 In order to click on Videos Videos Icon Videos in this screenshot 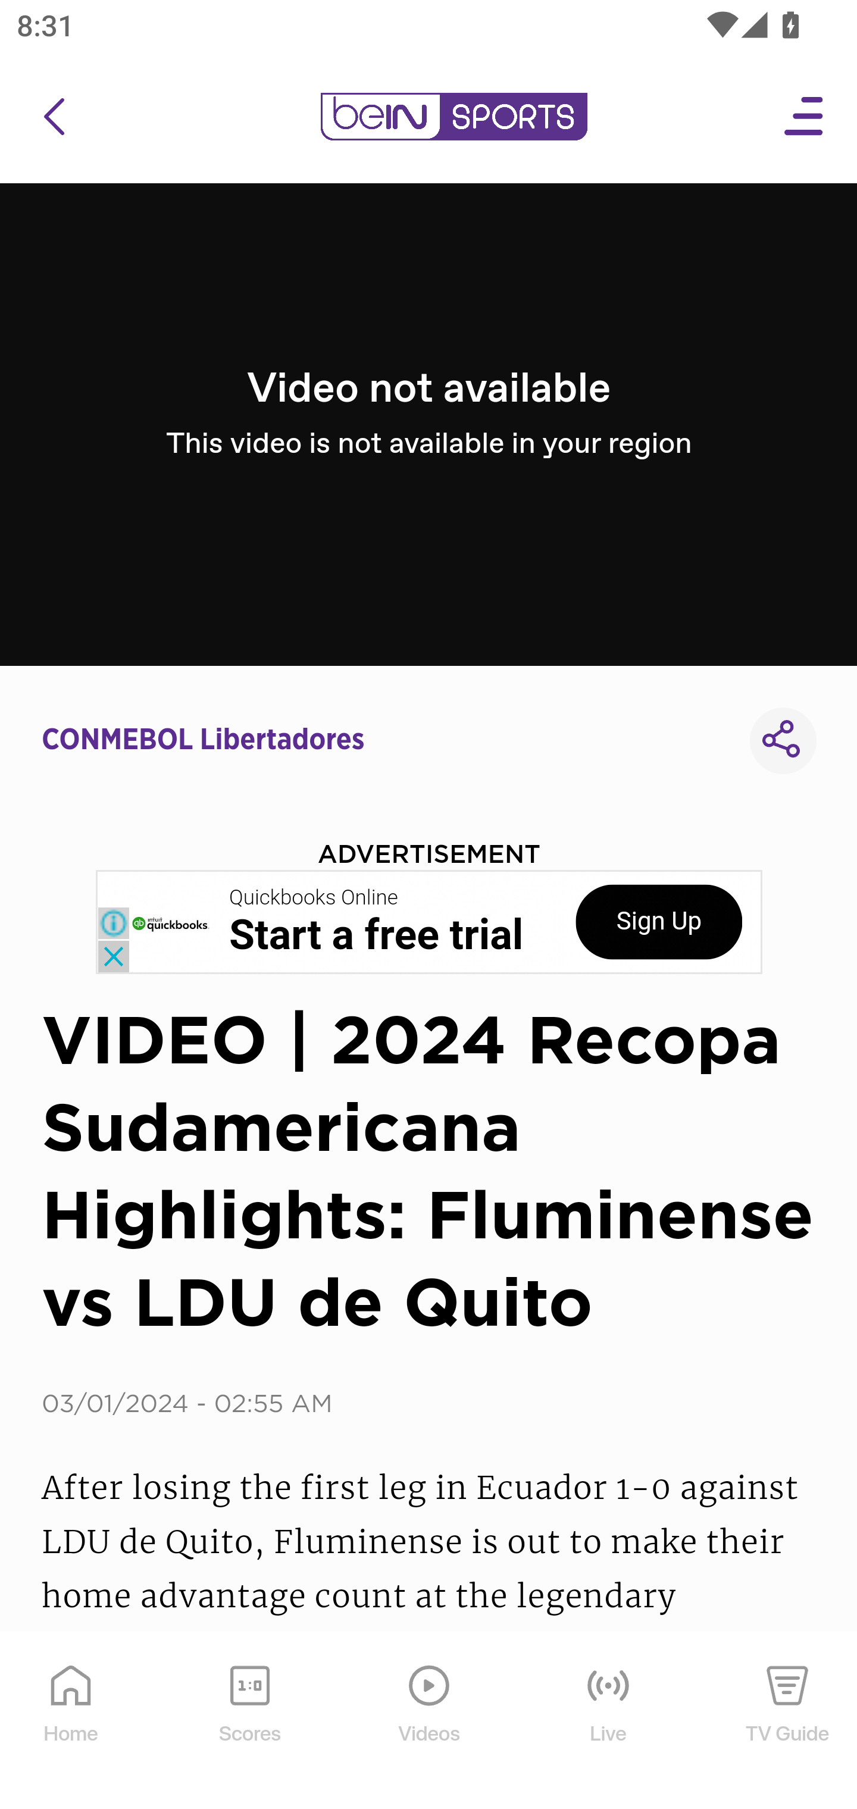, I will do `click(430, 1721)`.